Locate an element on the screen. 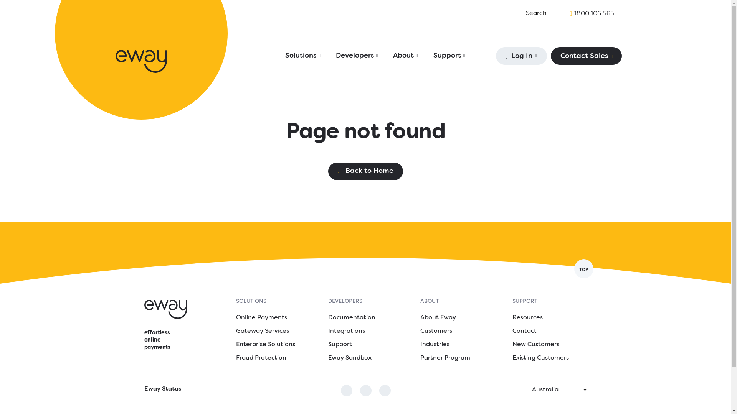 This screenshot has width=737, height=414. Customers is located at coordinates (436, 331).